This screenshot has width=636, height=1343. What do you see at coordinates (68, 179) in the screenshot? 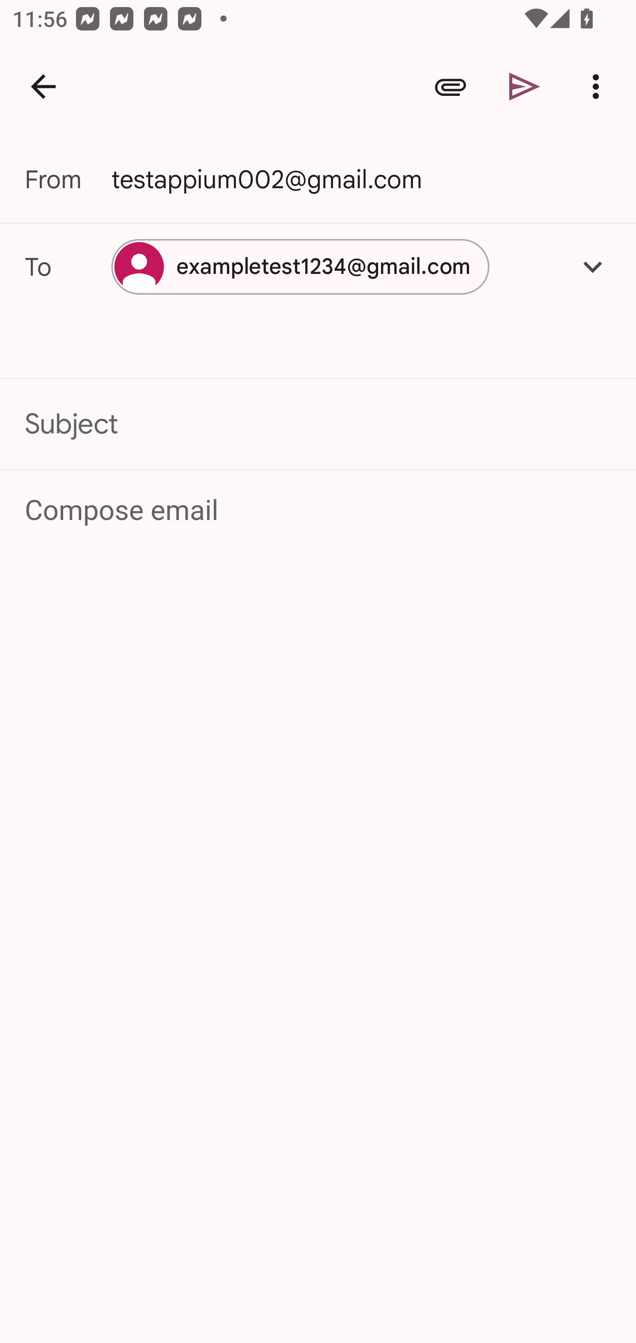
I see `From` at bounding box center [68, 179].